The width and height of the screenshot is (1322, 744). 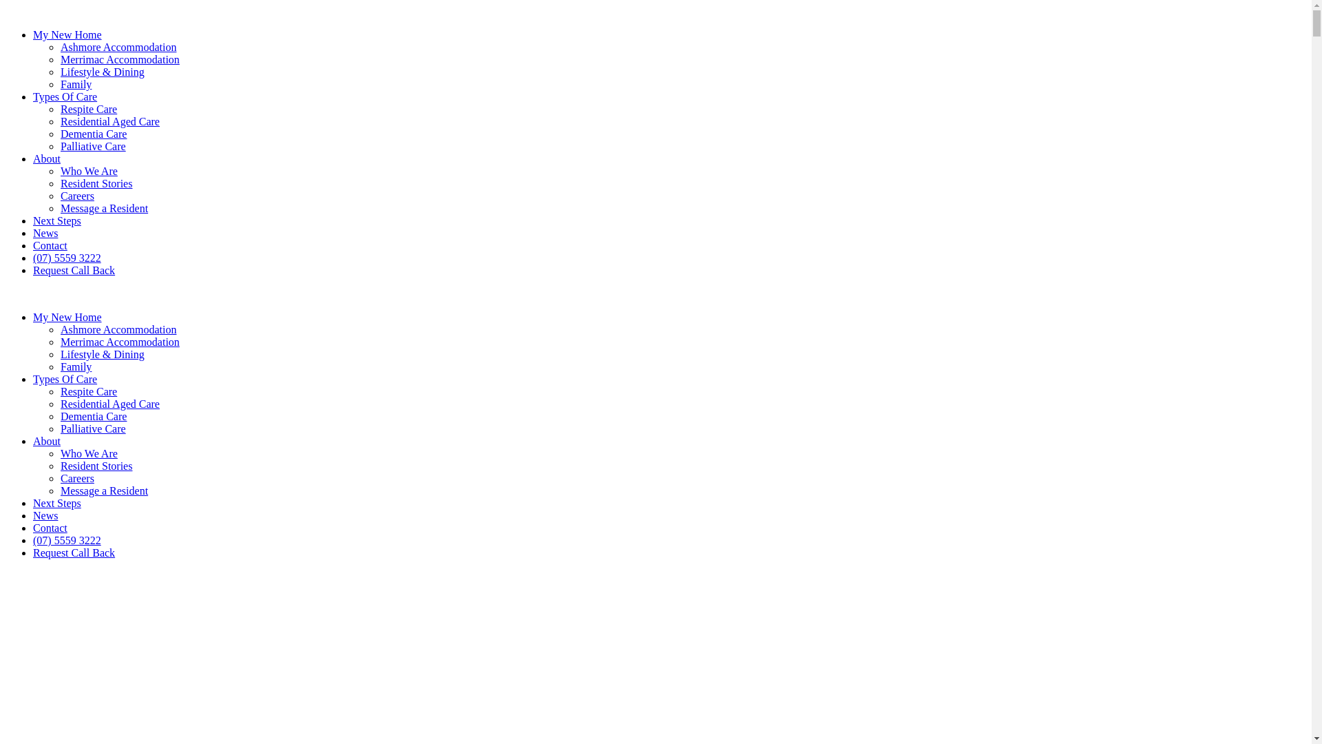 I want to click on Resident Stories, so click(x=96, y=466).